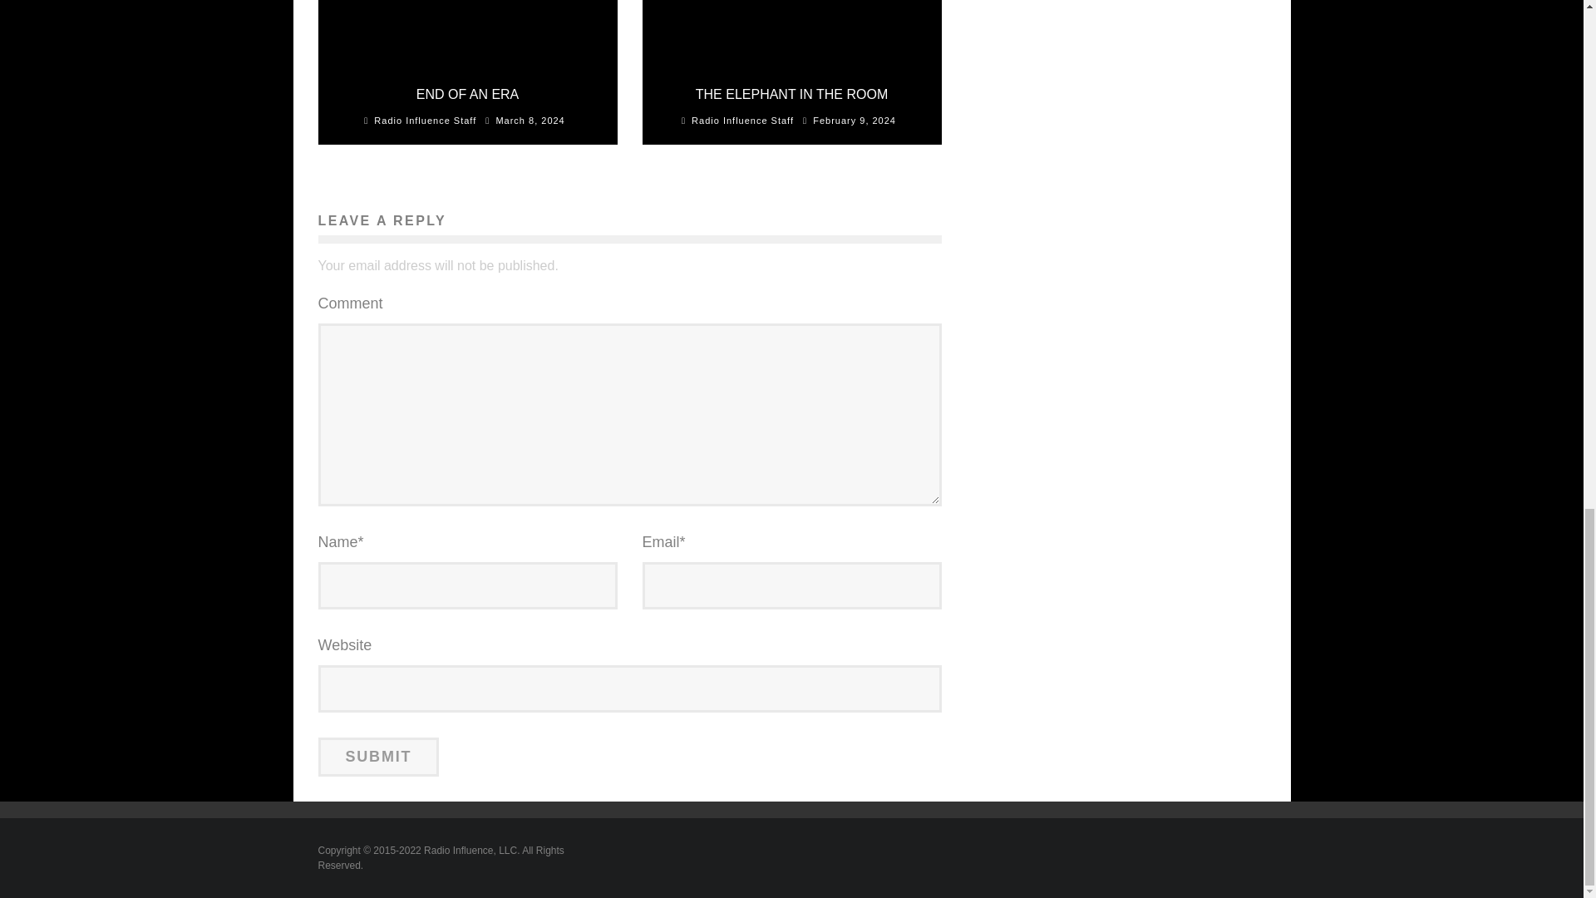  Describe the element at coordinates (791, 94) in the screenshot. I see `THE ELEPHANT IN THE ROOM` at that location.